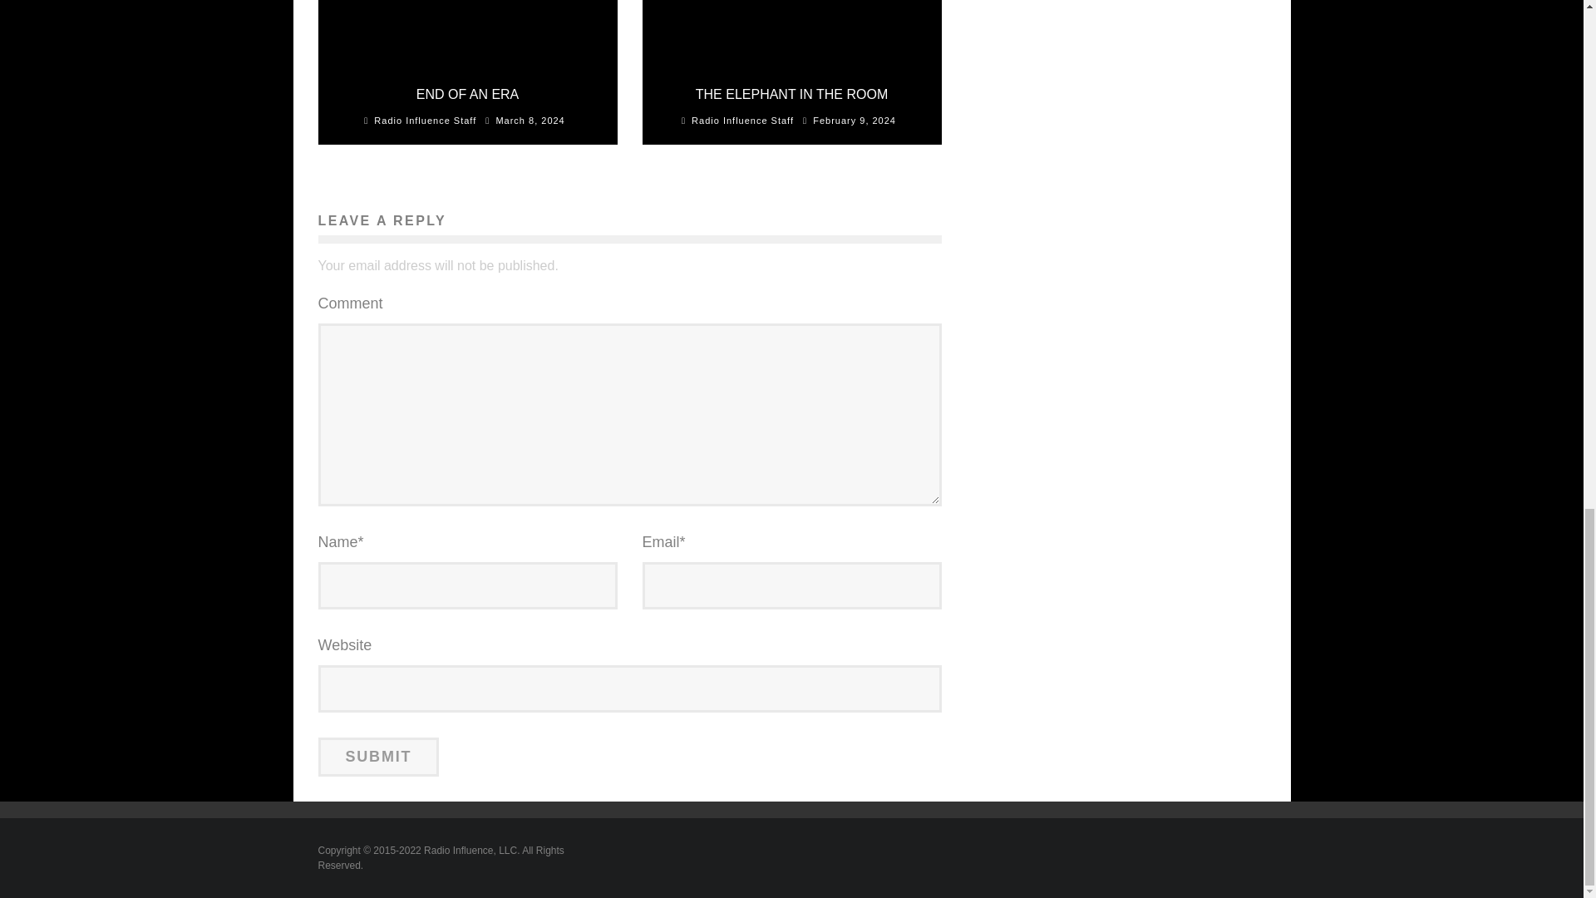  Describe the element at coordinates (791, 94) in the screenshot. I see `THE ELEPHANT IN THE ROOM` at that location.